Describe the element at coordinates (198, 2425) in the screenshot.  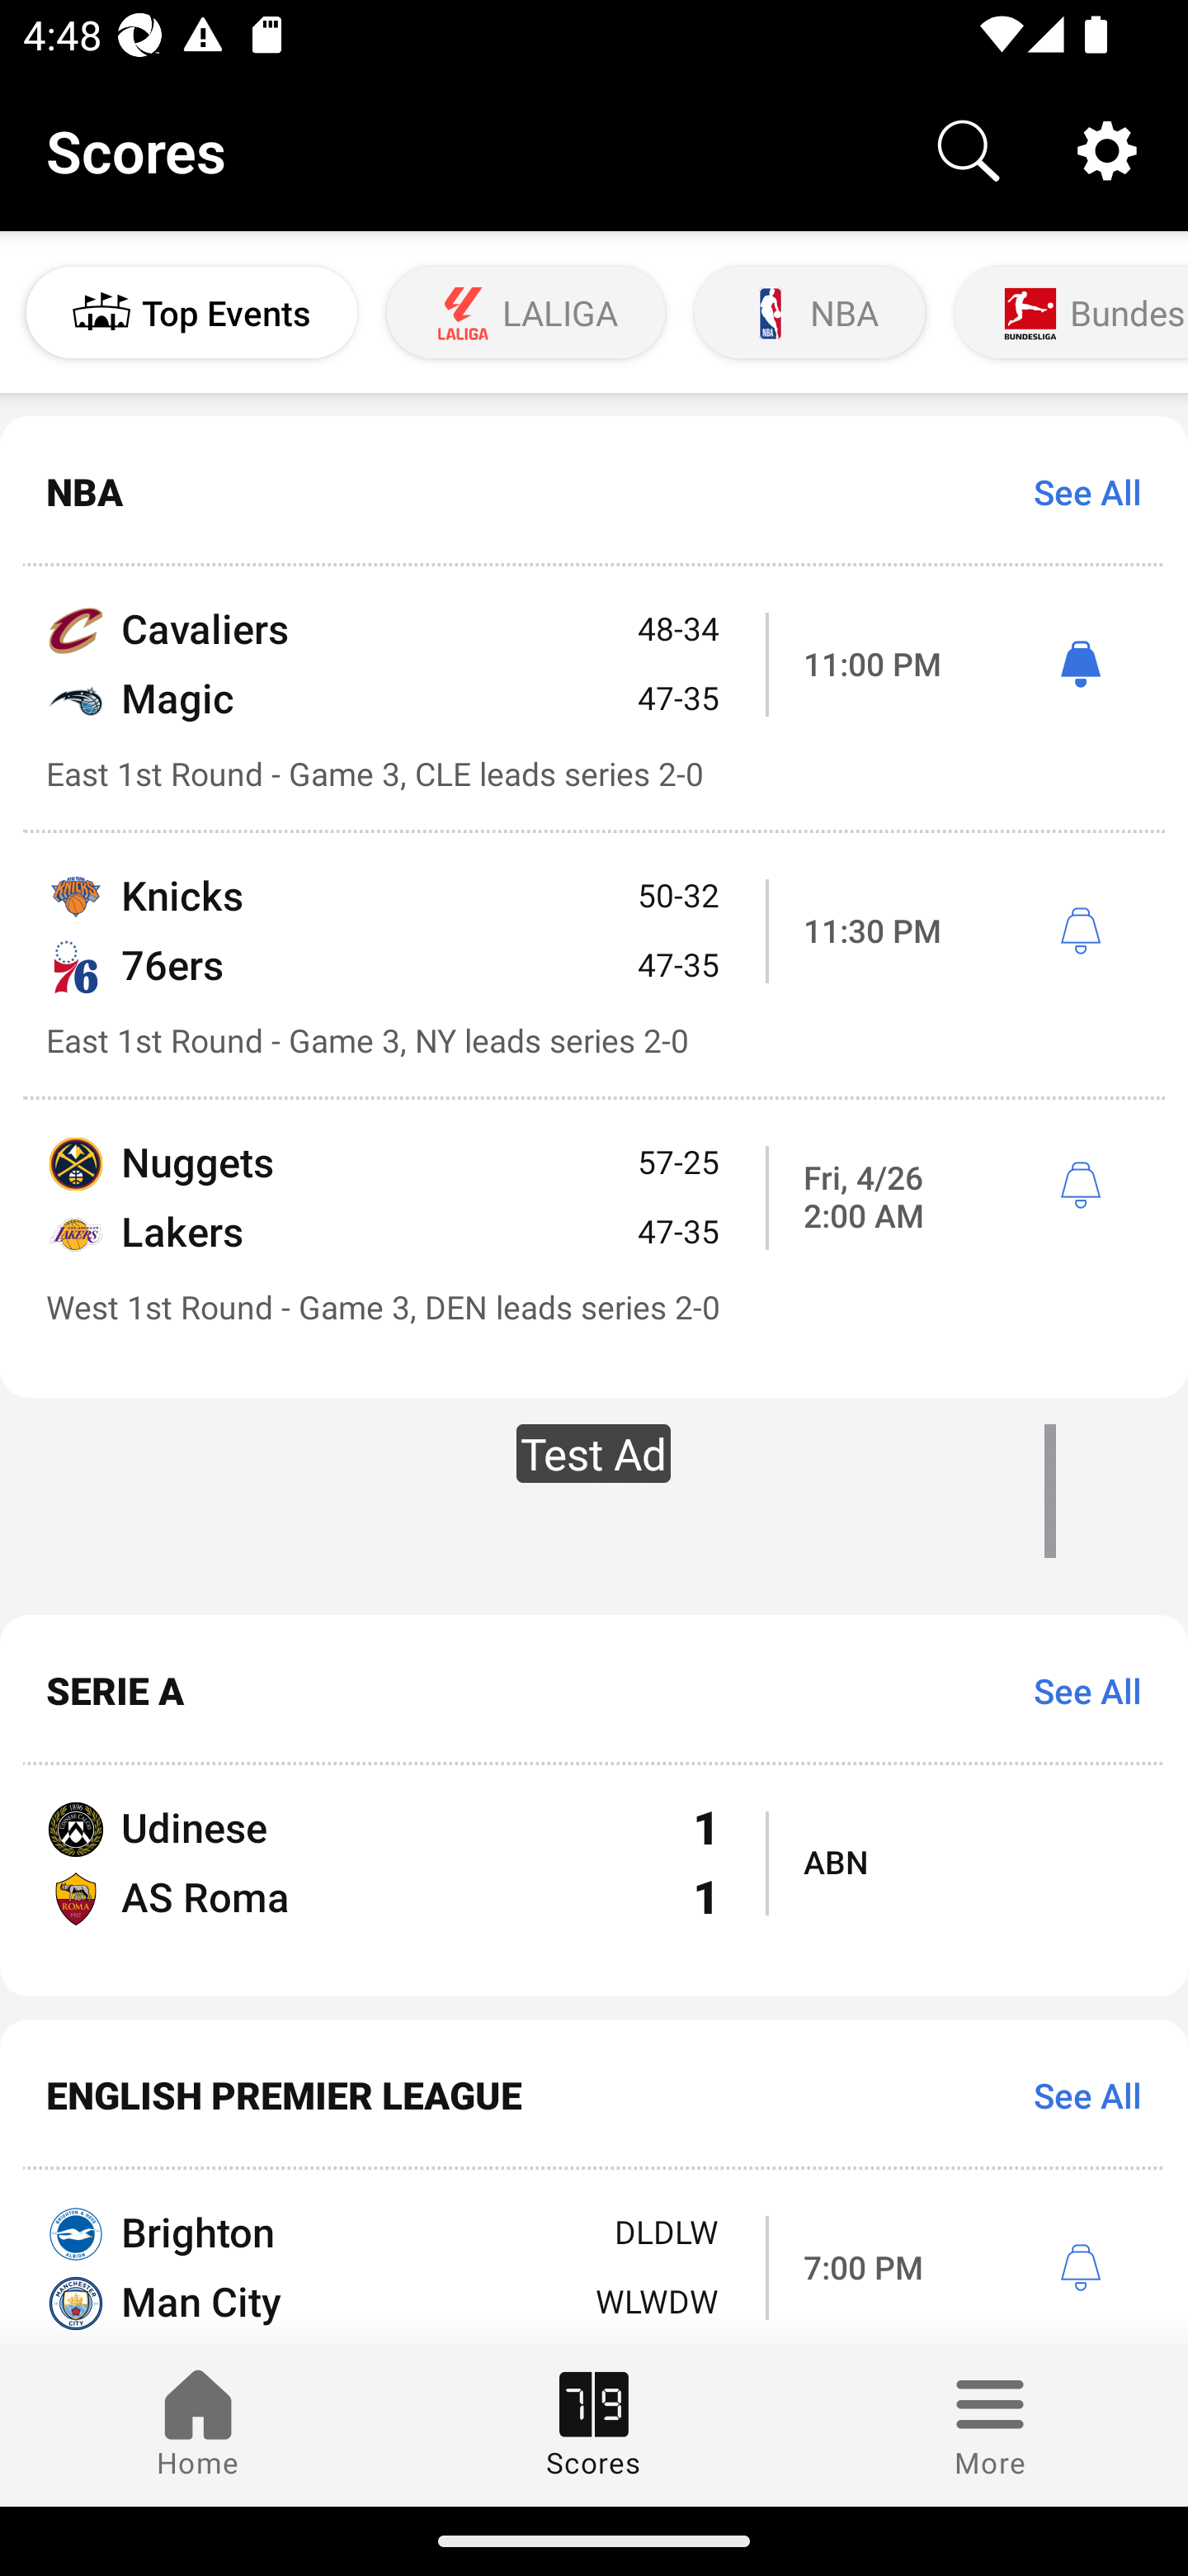
I see `Home` at that location.